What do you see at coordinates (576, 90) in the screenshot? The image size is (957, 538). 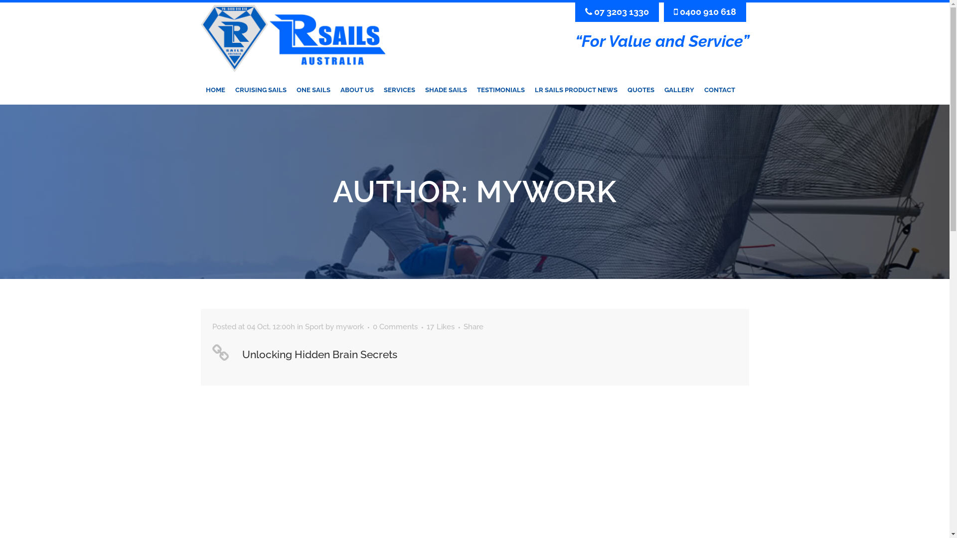 I see `LR SAILS PRODUCT NEWS` at bounding box center [576, 90].